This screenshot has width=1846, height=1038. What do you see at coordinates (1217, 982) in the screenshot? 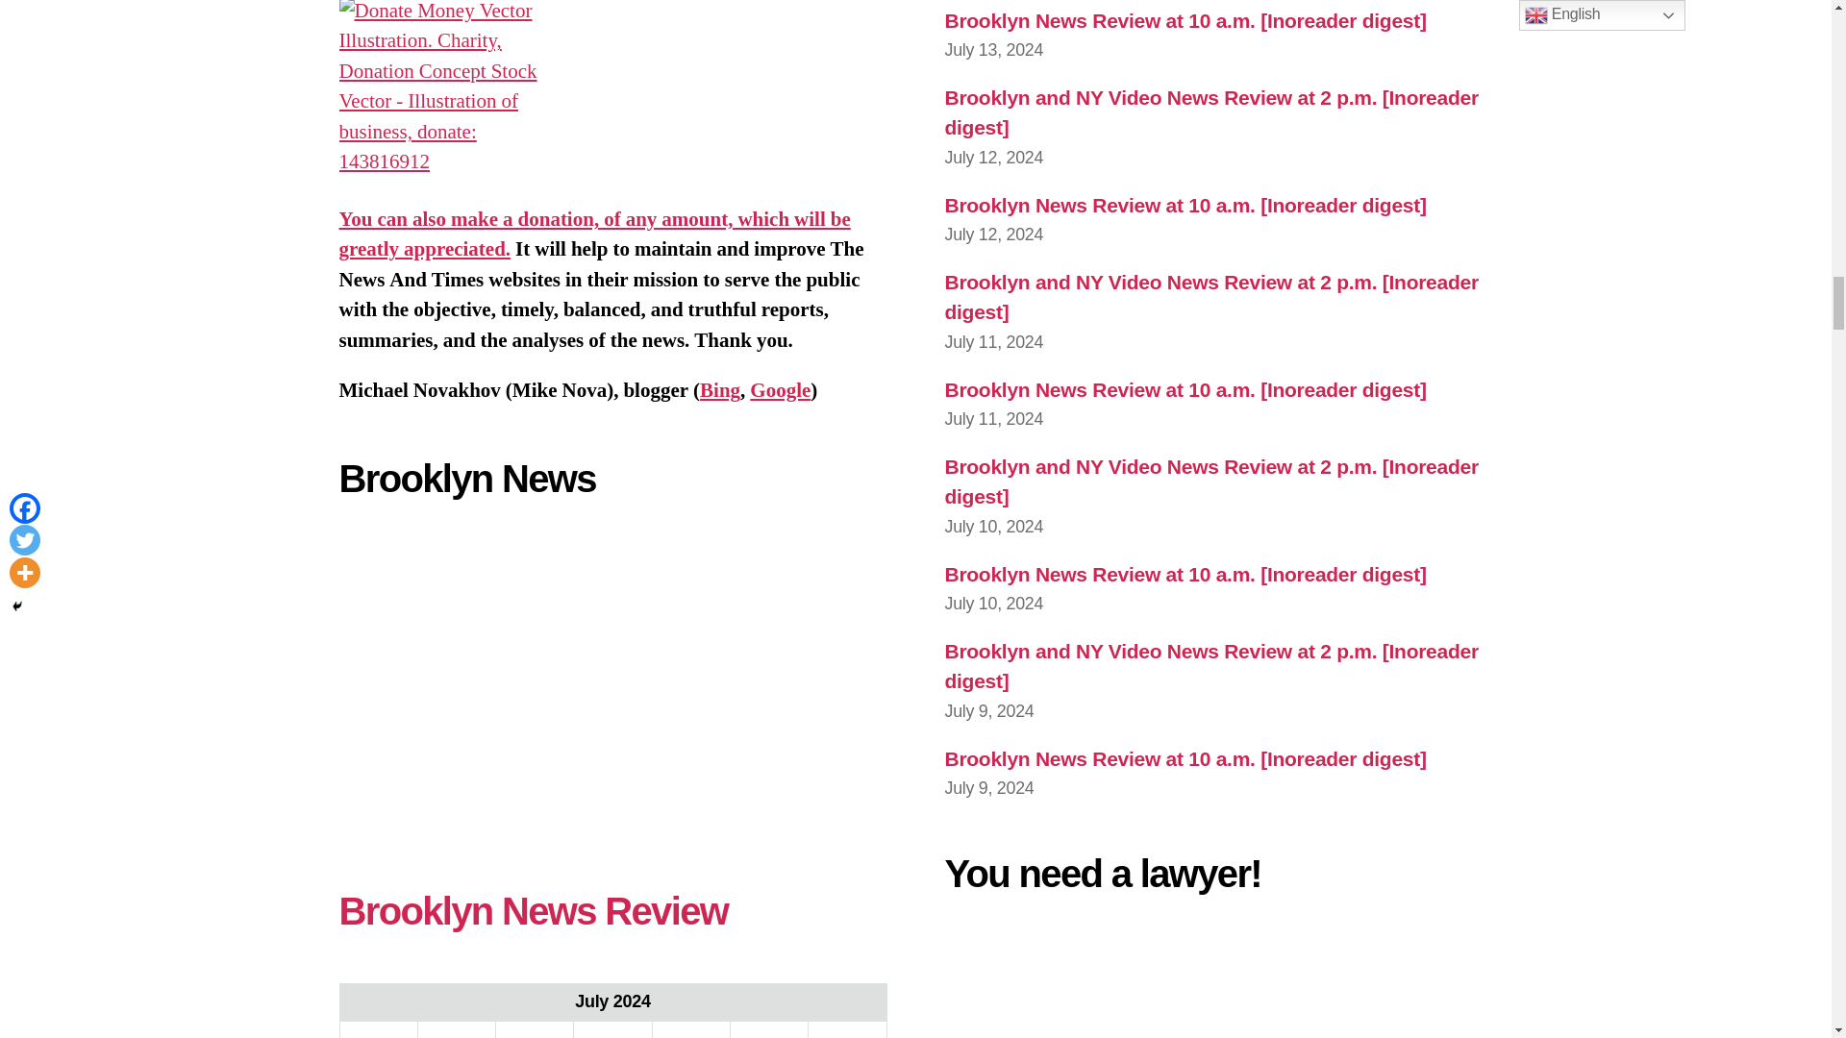
I see `YouTube video player` at bounding box center [1217, 982].